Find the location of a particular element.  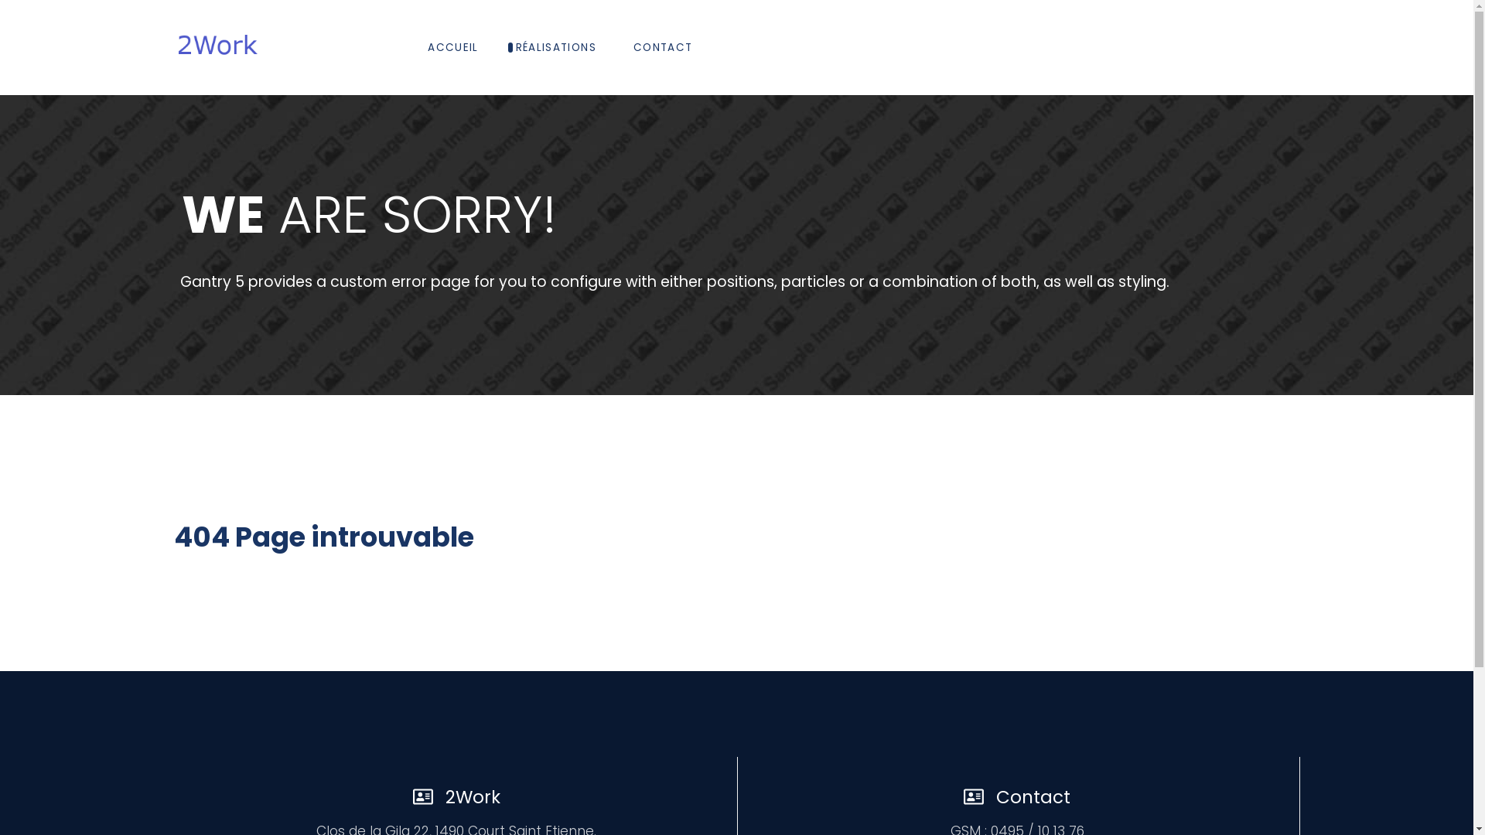

2Work is located at coordinates (216, 48).